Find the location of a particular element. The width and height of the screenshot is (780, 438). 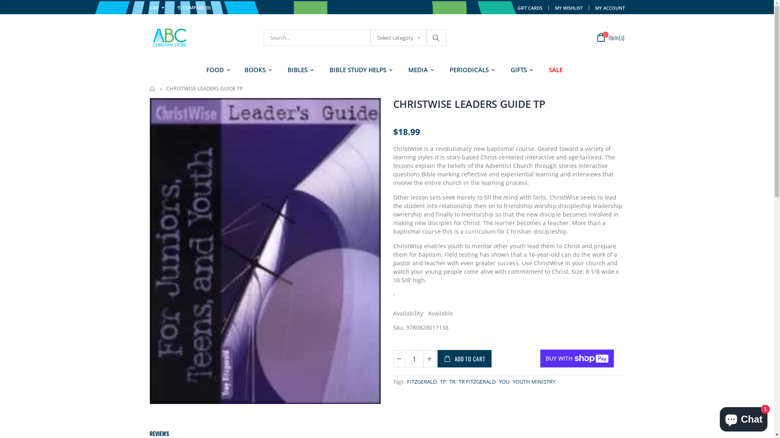

Search is located at coordinates (436, 38).